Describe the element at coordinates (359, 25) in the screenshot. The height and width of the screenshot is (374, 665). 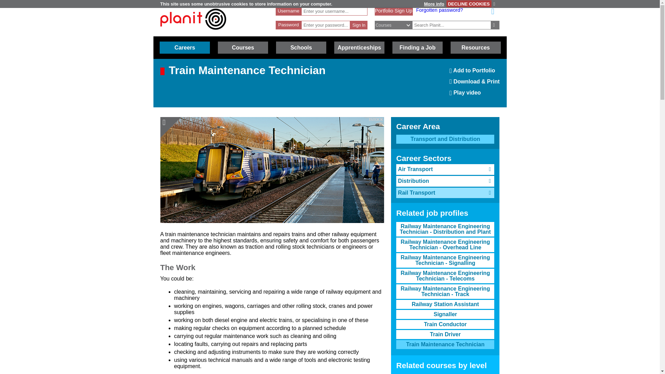
I see `Enter text to search Planit` at that location.